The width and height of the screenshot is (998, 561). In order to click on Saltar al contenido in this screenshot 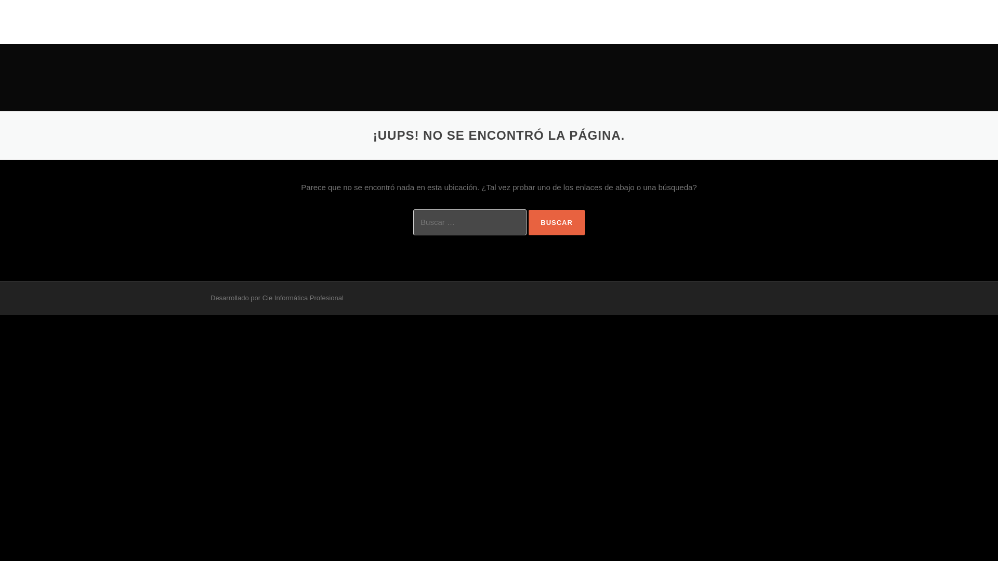, I will do `click(531, 6)`.